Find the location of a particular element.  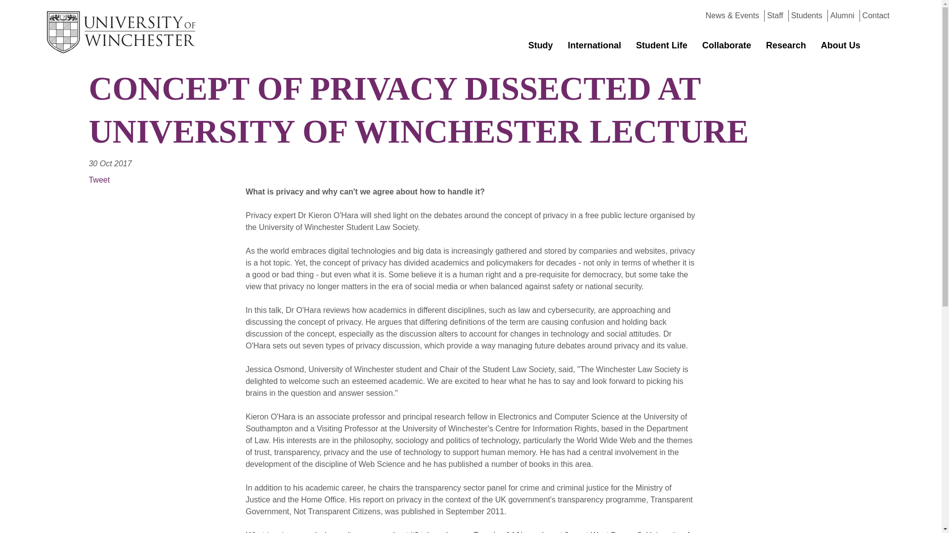

Contact is located at coordinates (876, 15).